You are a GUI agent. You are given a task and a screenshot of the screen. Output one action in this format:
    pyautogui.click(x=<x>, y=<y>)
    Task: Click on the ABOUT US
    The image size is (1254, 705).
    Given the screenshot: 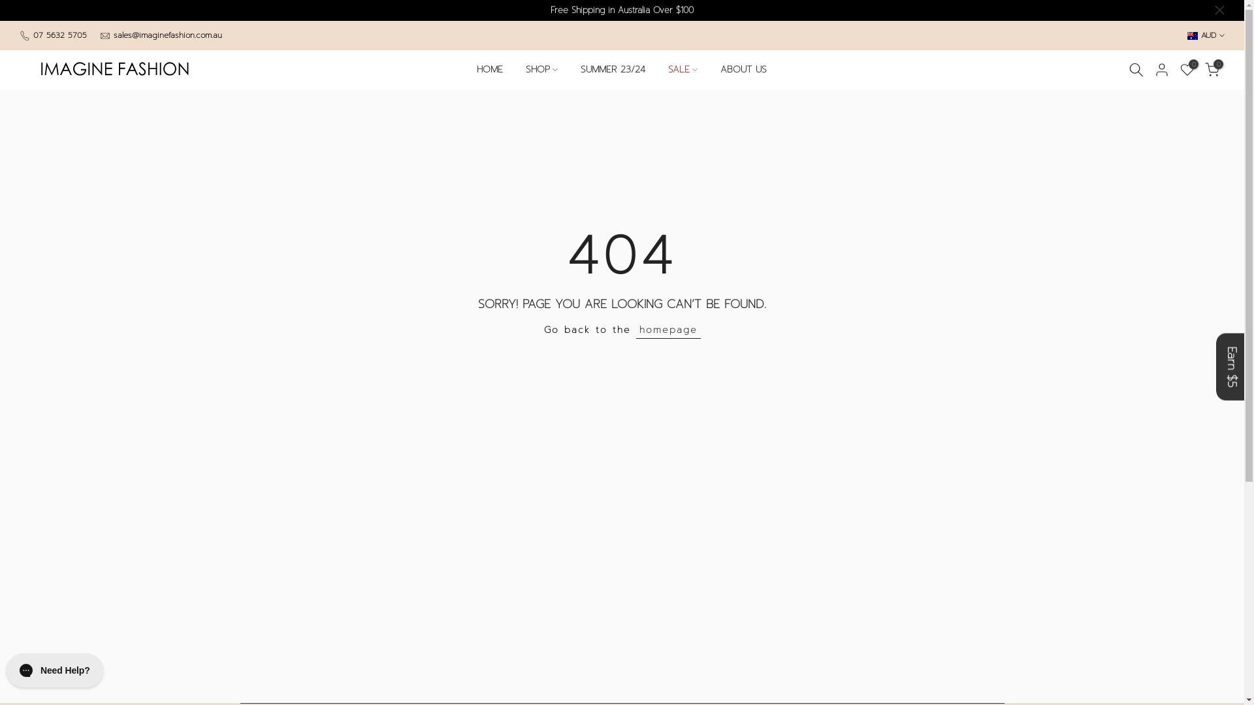 What is the action you would take?
    pyautogui.click(x=744, y=70)
    